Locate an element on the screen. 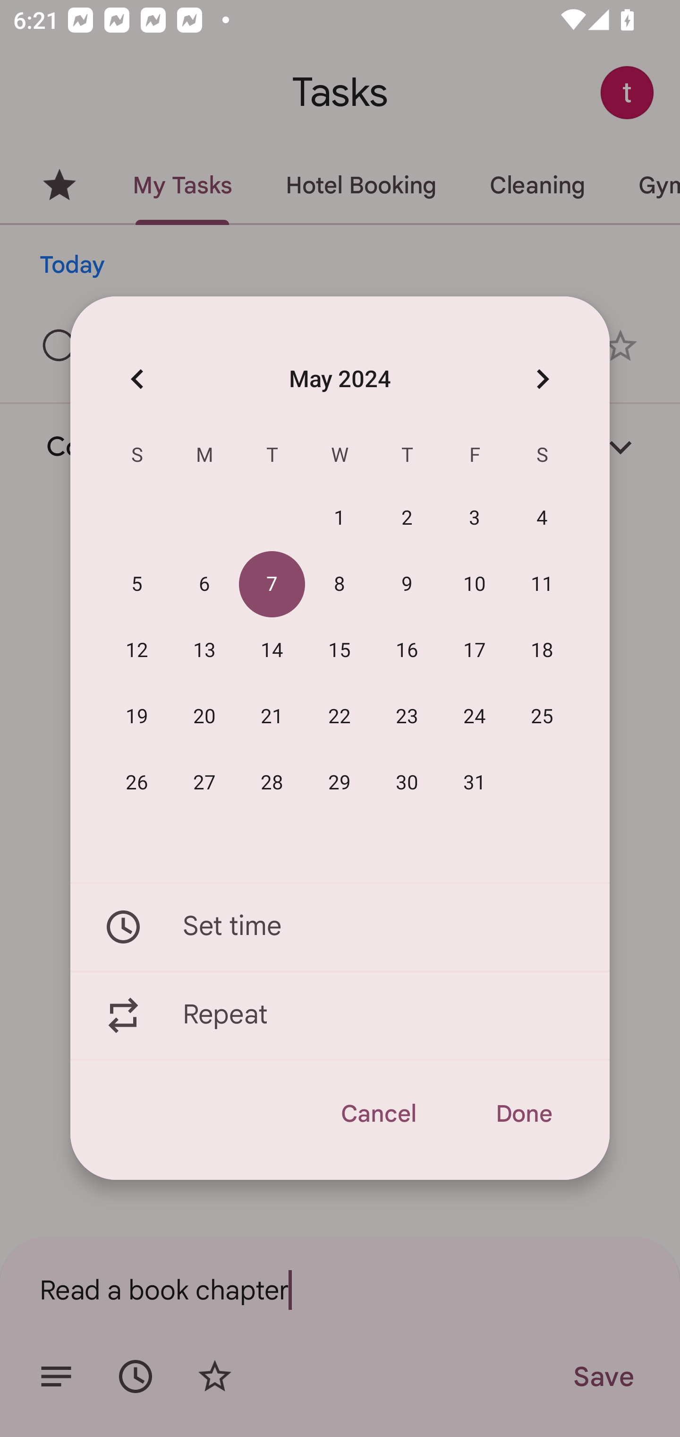 Image resolution: width=680 pixels, height=1437 pixels. 17 17 May 2024 is located at coordinates (475, 651).